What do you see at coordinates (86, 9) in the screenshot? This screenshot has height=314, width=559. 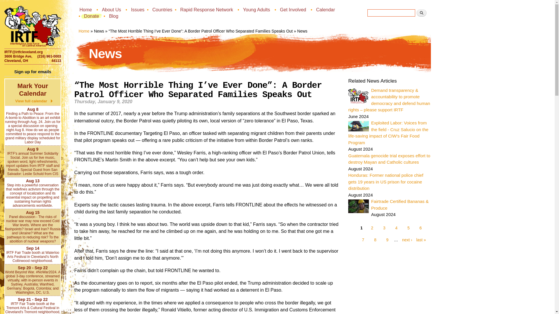 I see `Home` at bounding box center [86, 9].